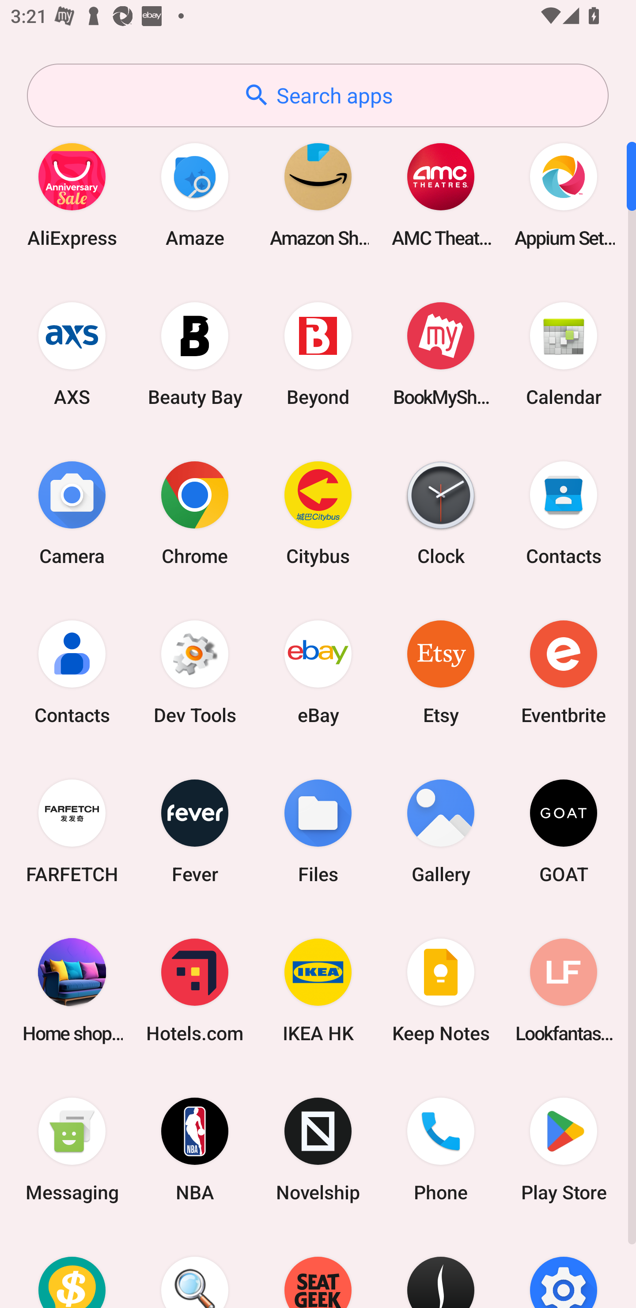 This screenshot has width=636, height=1308. What do you see at coordinates (195, 990) in the screenshot?
I see `Hotels.com` at bounding box center [195, 990].